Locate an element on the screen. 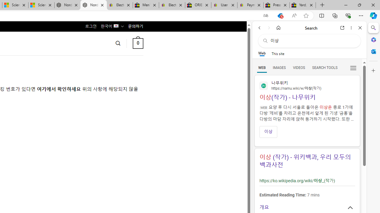  Nordace - Summer Adventures 2024 is located at coordinates (68, 5).